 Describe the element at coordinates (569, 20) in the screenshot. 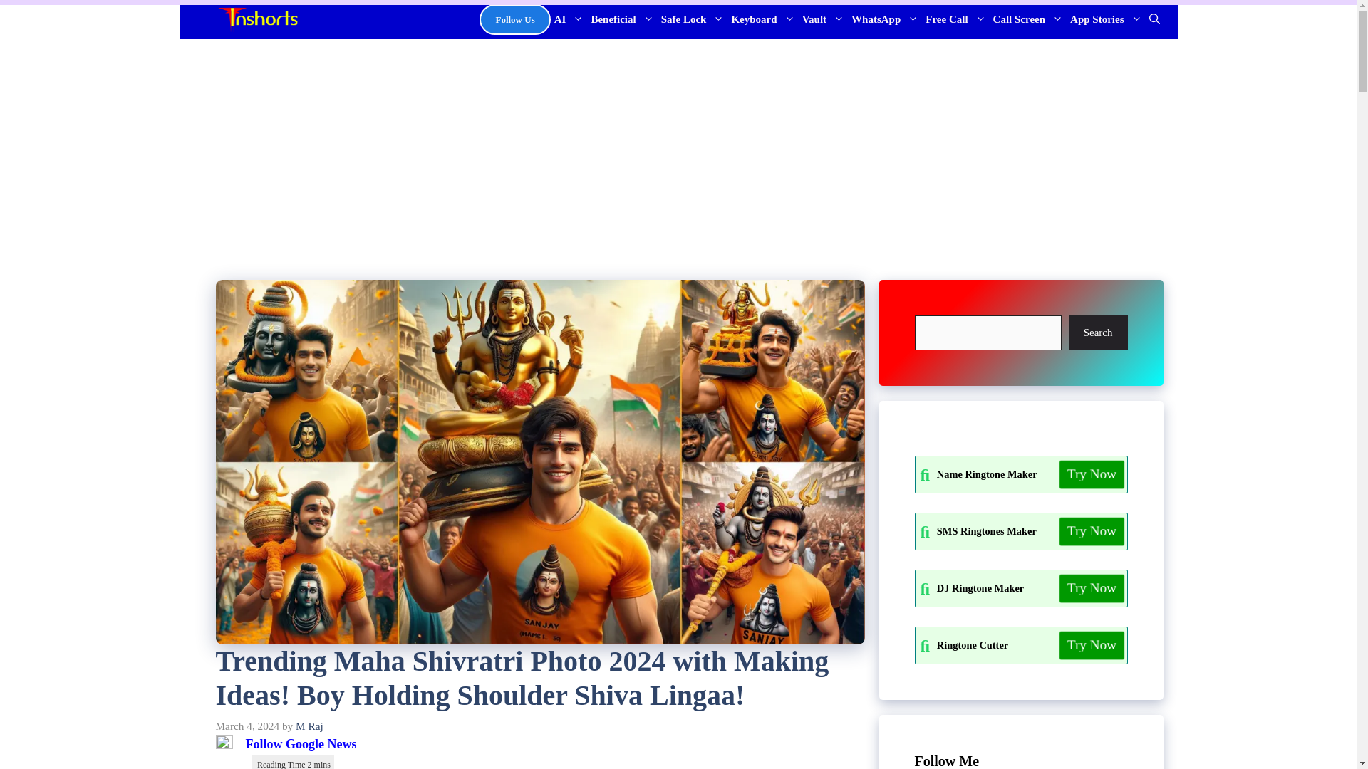

I see `AI` at that location.